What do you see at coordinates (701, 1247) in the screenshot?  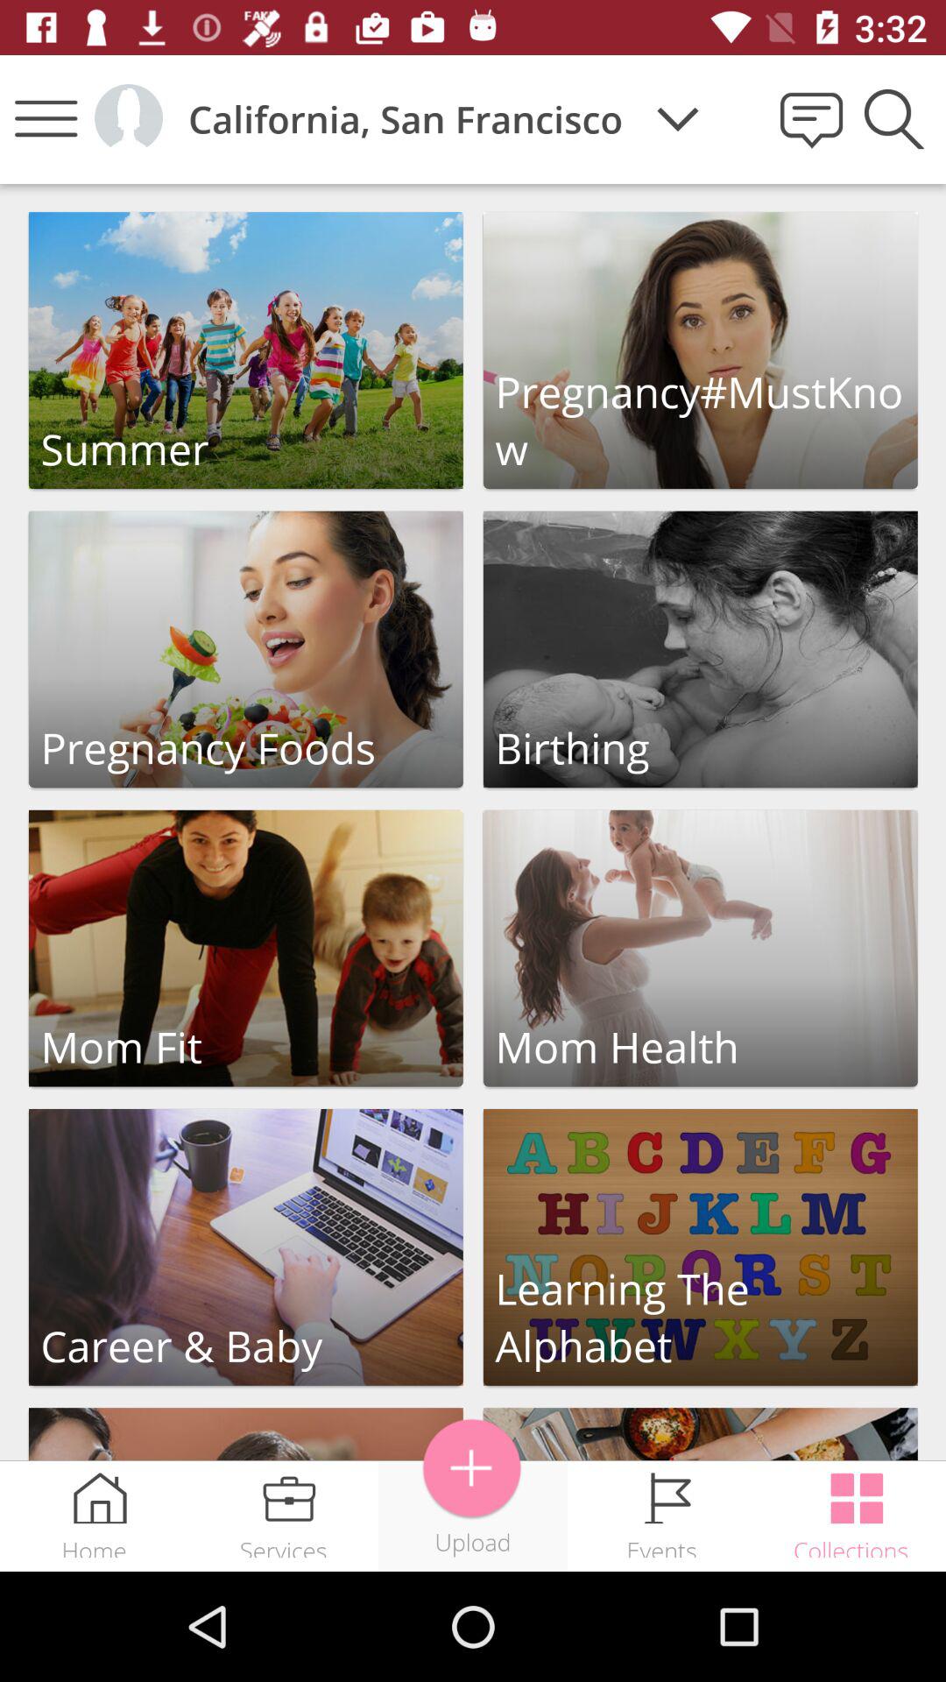 I see `open learning the alphabet` at bounding box center [701, 1247].